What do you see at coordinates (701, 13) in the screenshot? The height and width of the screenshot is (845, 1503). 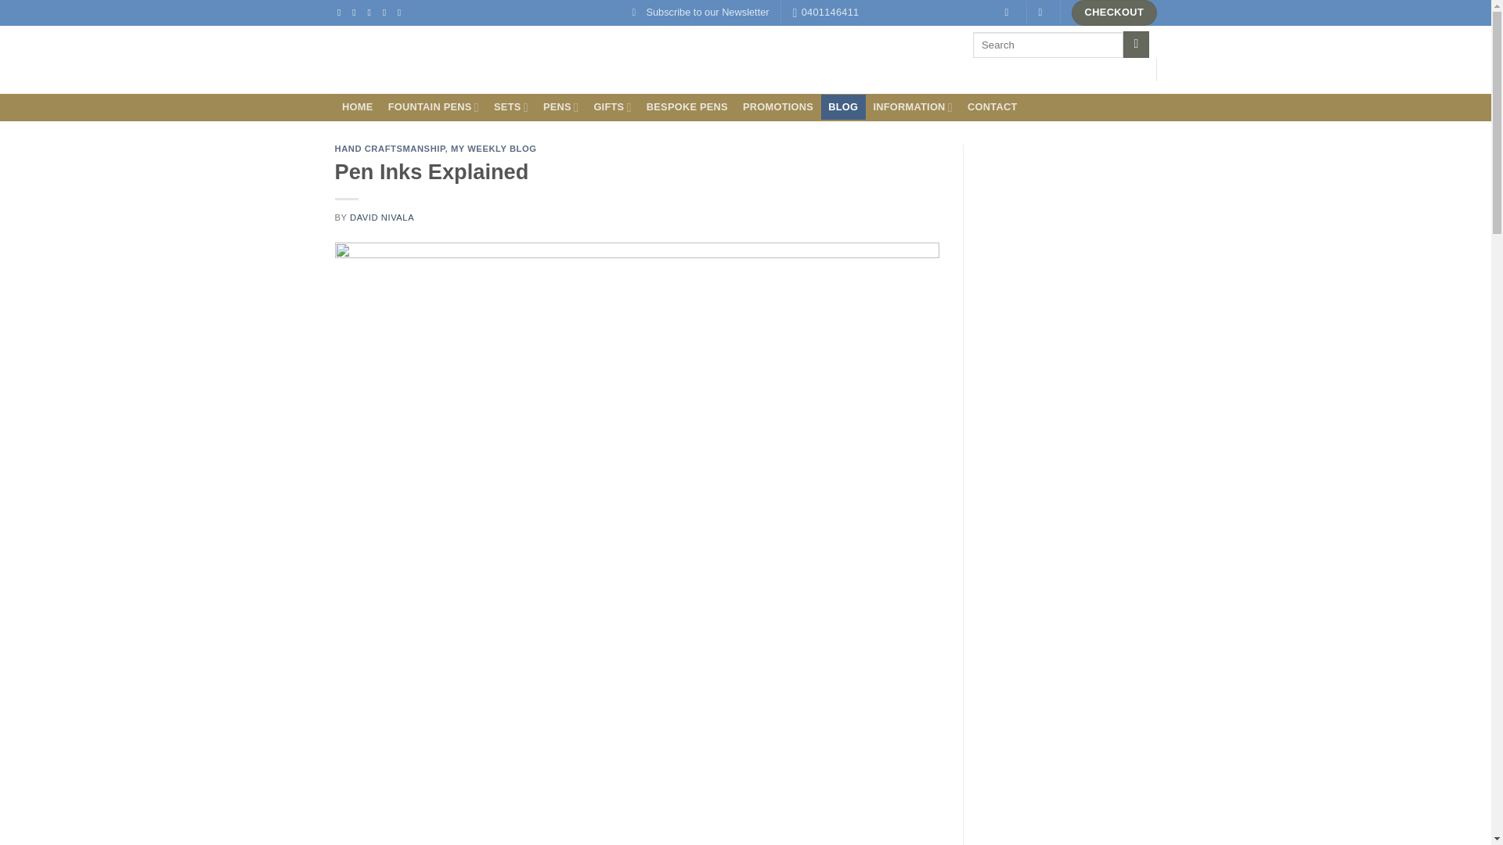 I see `Sign up for Newsletter` at bounding box center [701, 13].